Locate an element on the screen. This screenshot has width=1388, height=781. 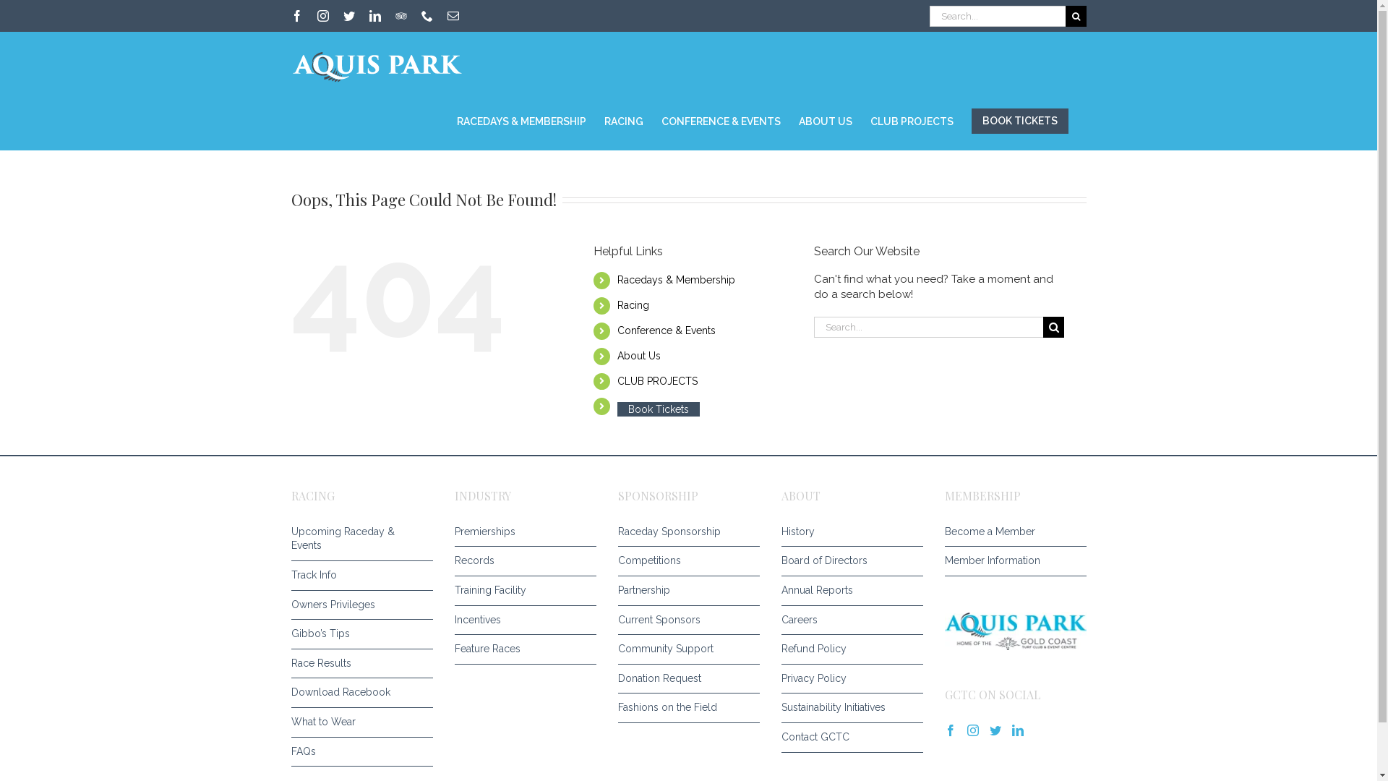
Donation Request is located at coordinates (685, 679).